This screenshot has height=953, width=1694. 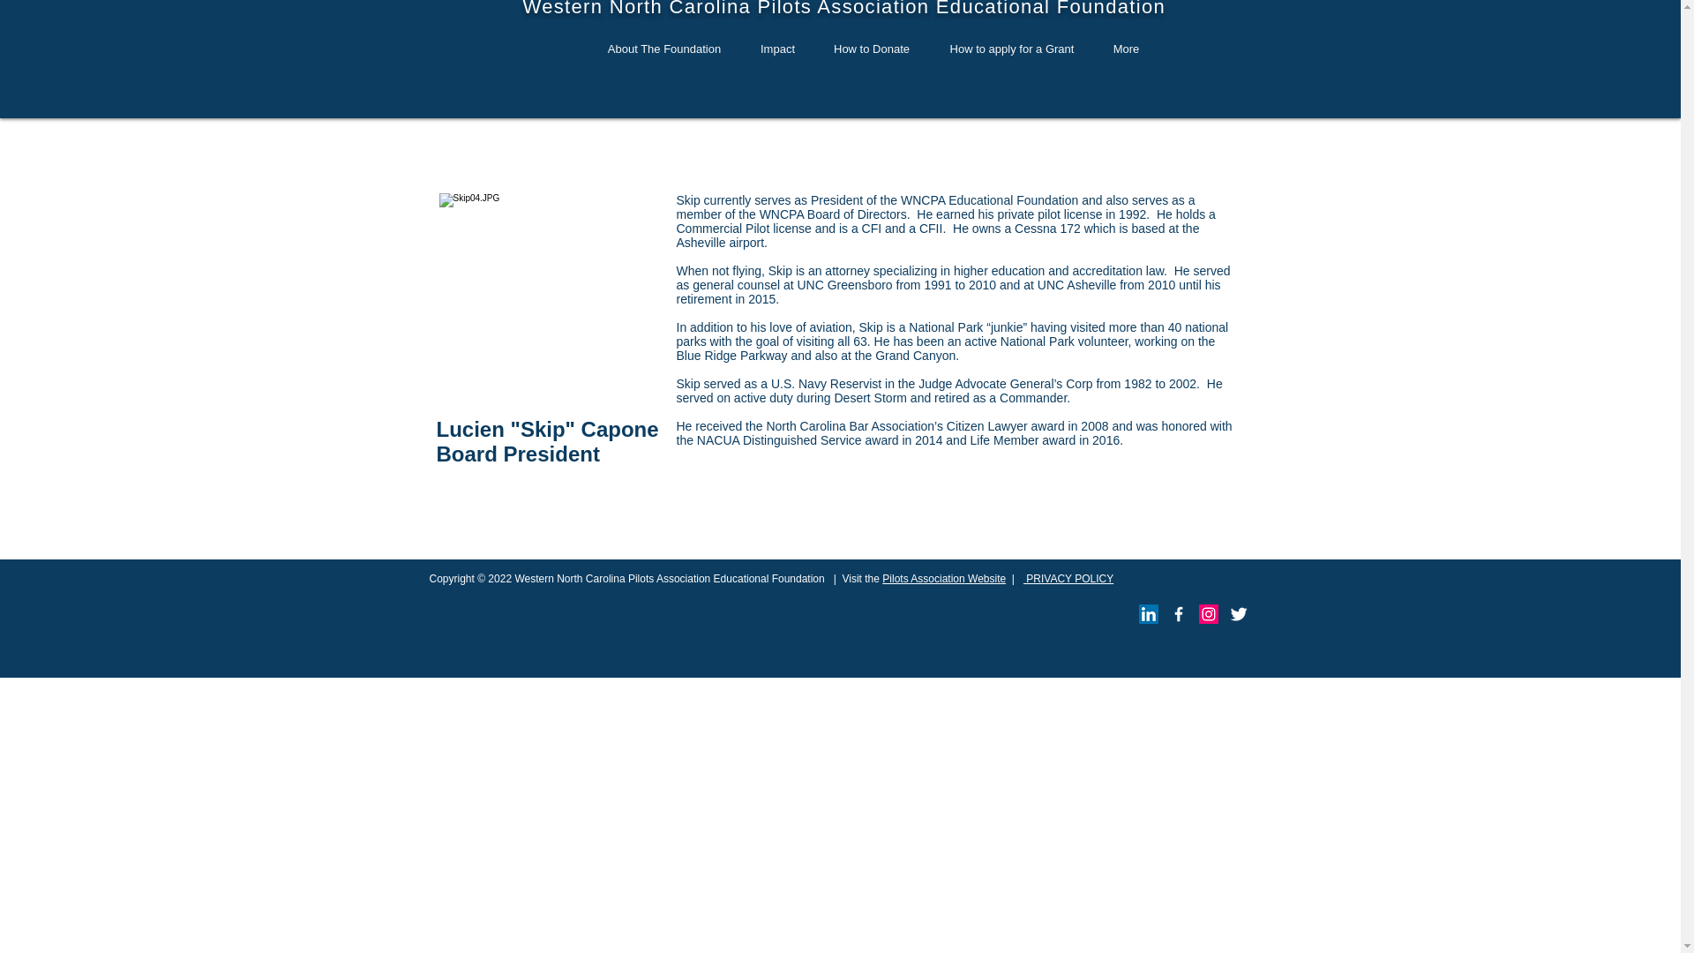 What do you see at coordinates (870, 49) in the screenshot?
I see `How to Donate` at bounding box center [870, 49].